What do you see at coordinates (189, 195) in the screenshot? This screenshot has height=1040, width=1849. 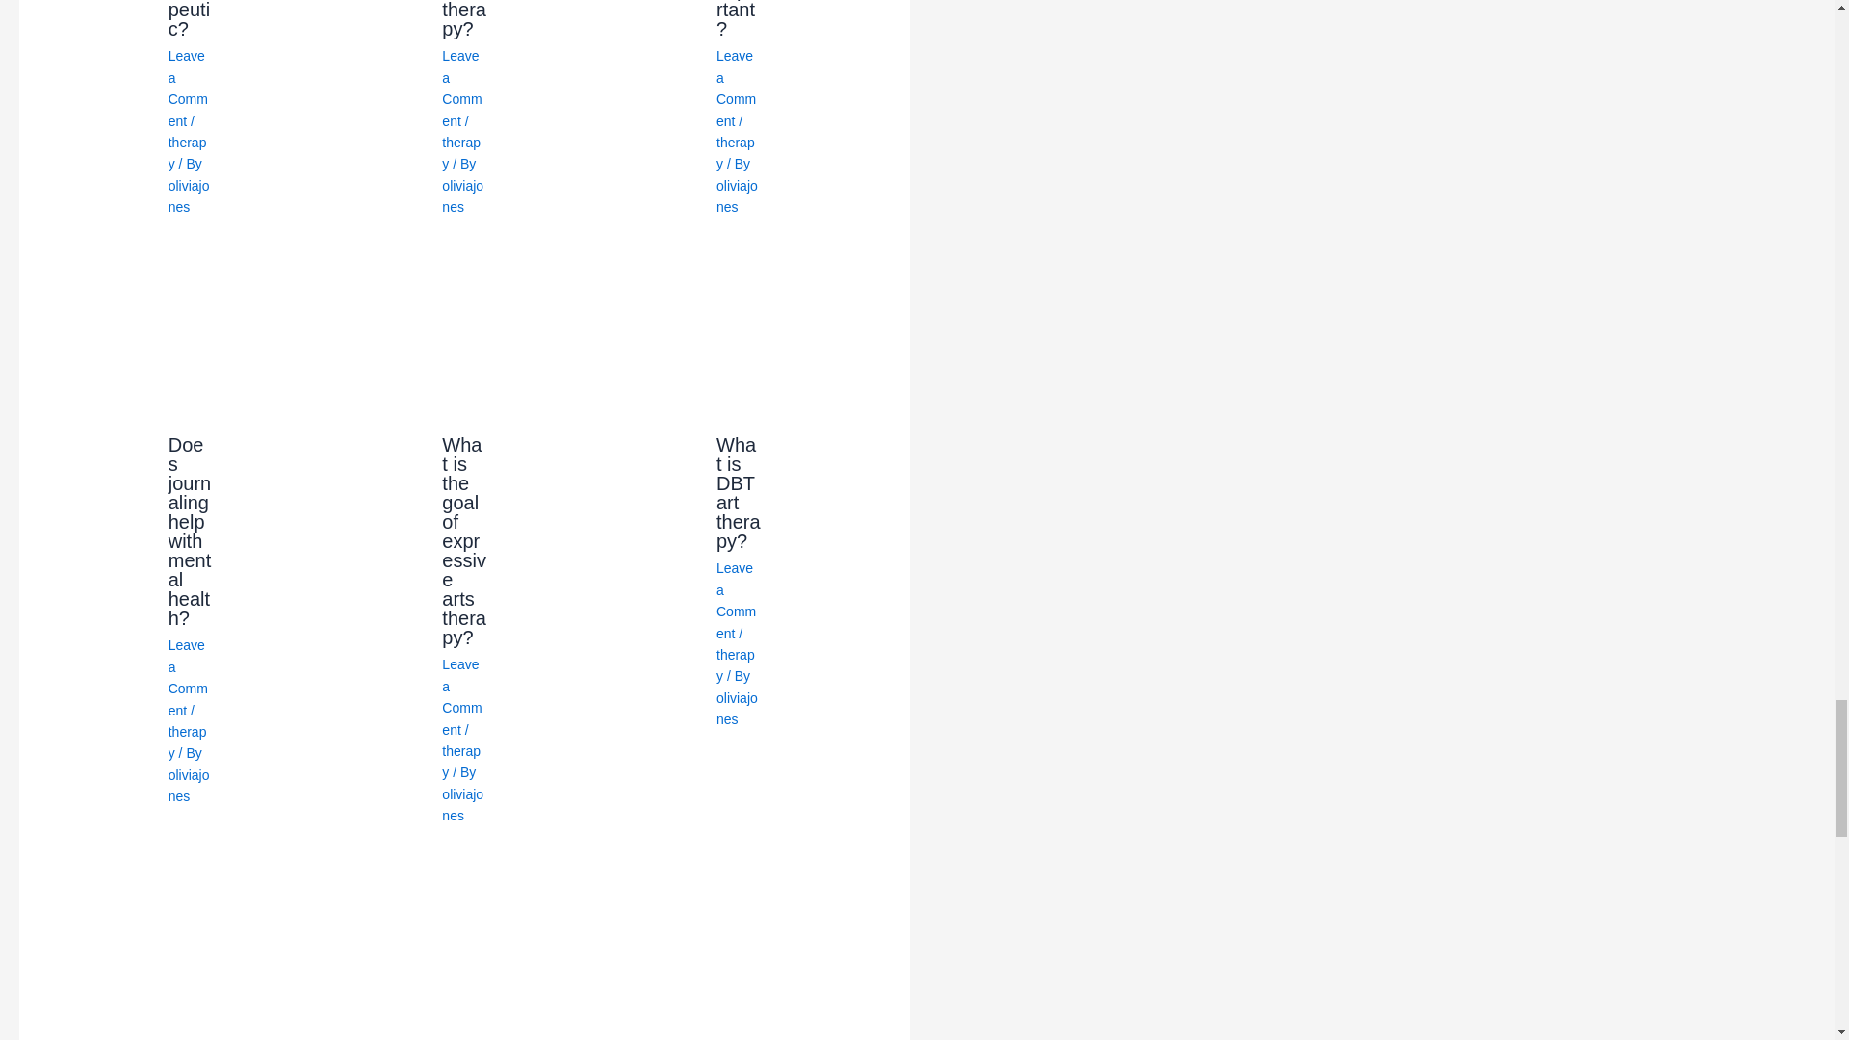 I see `View all posts by oliviajones` at bounding box center [189, 195].